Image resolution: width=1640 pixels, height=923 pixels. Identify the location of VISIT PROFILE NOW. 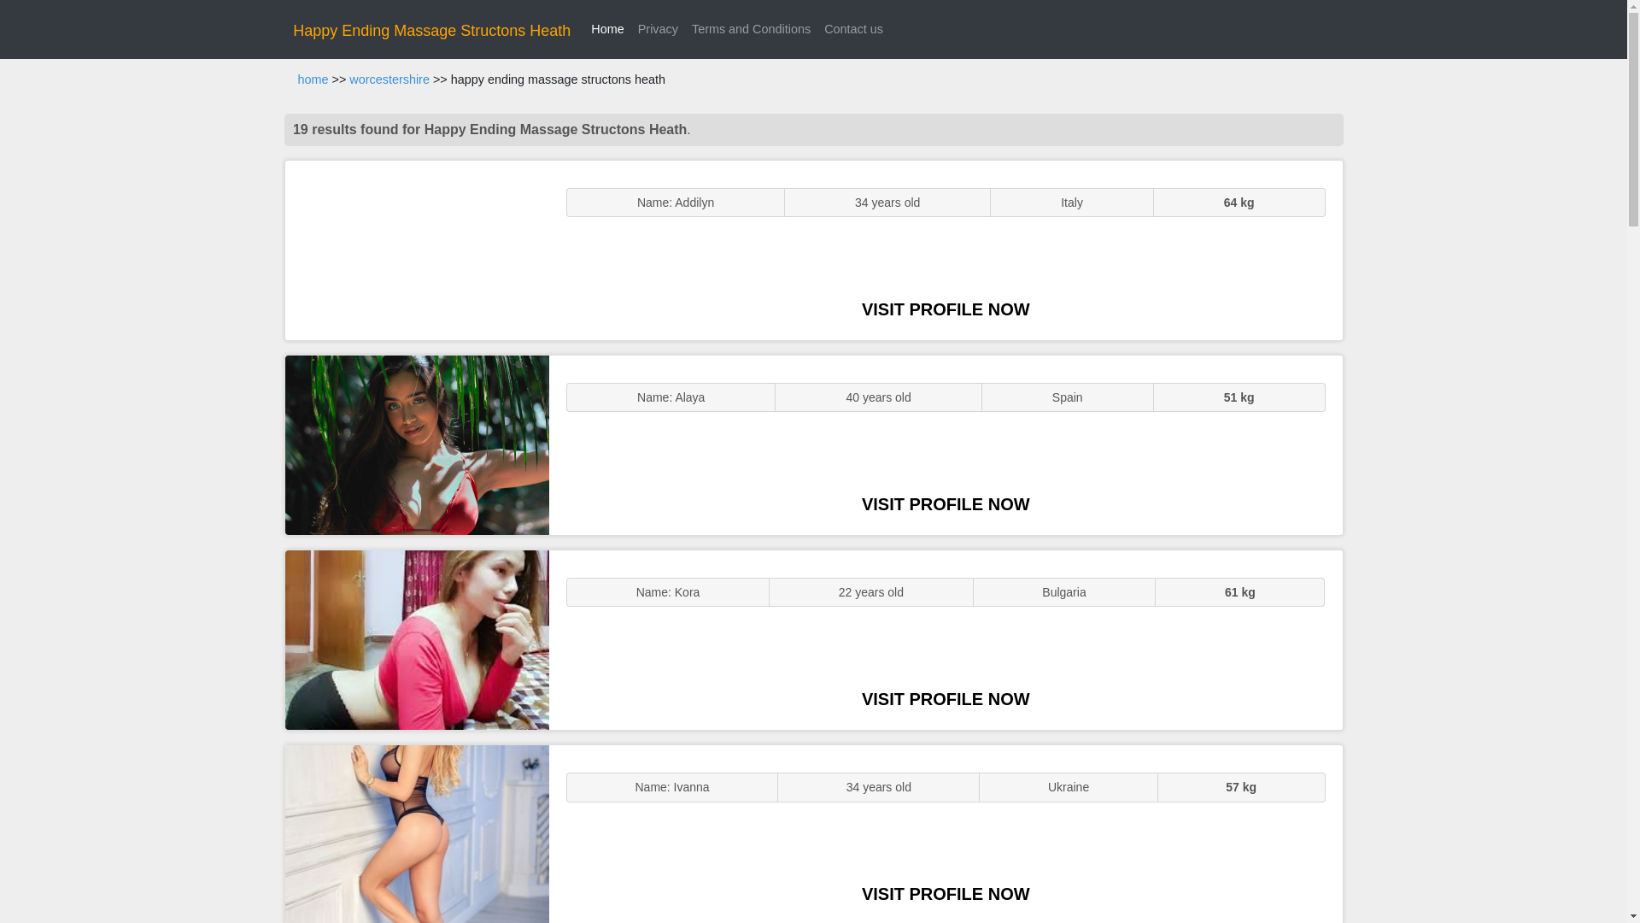
(946, 699).